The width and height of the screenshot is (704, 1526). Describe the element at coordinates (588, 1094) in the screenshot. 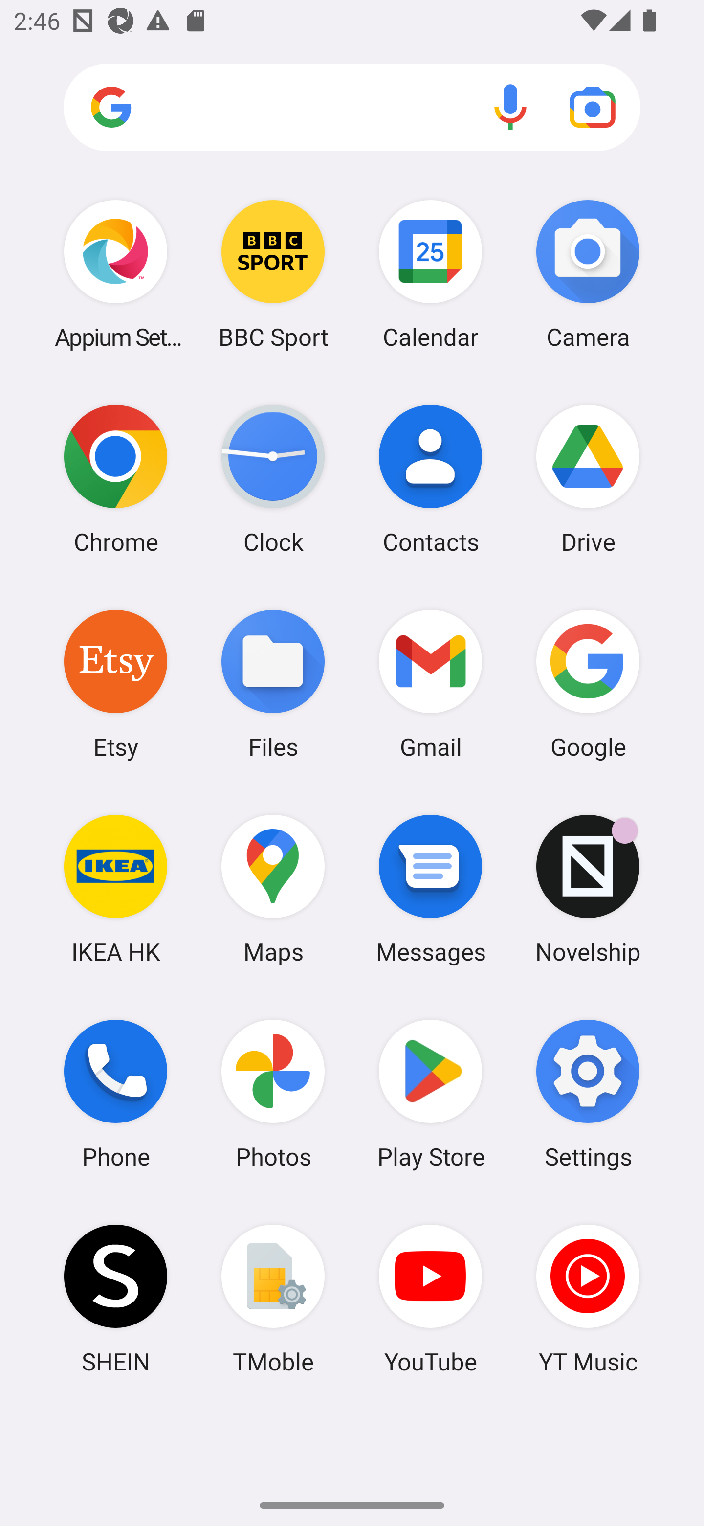

I see `Settings` at that location.